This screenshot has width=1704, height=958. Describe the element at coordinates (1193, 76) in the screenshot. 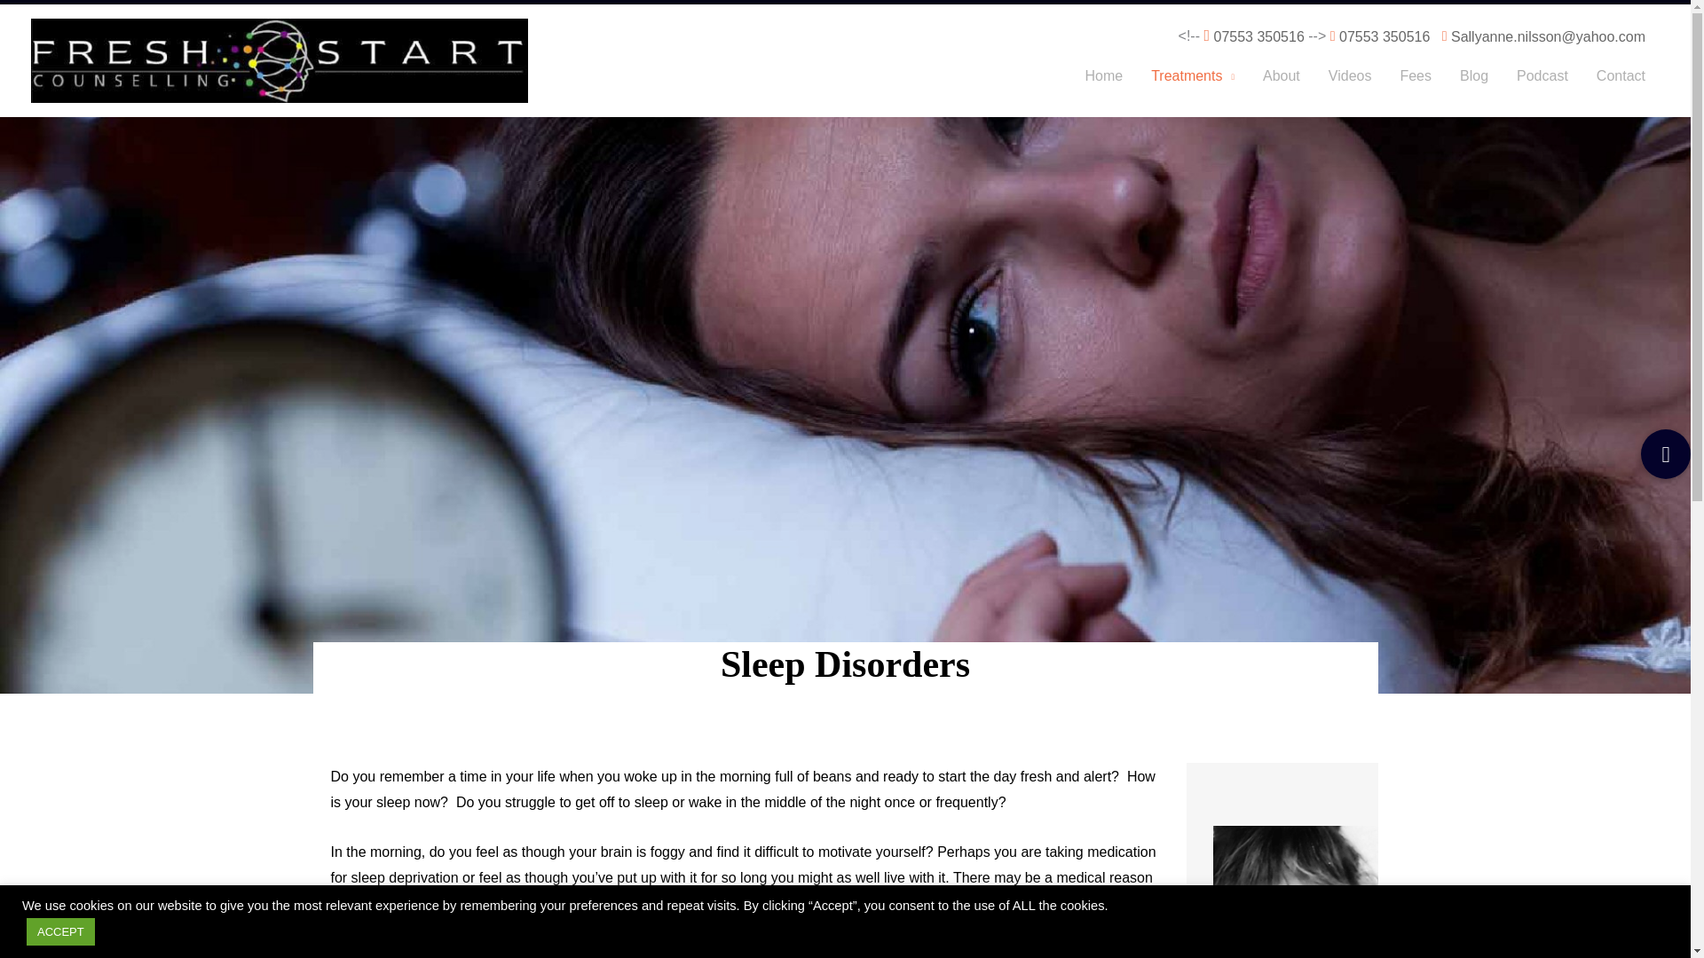

I see `Treatments` at that location.